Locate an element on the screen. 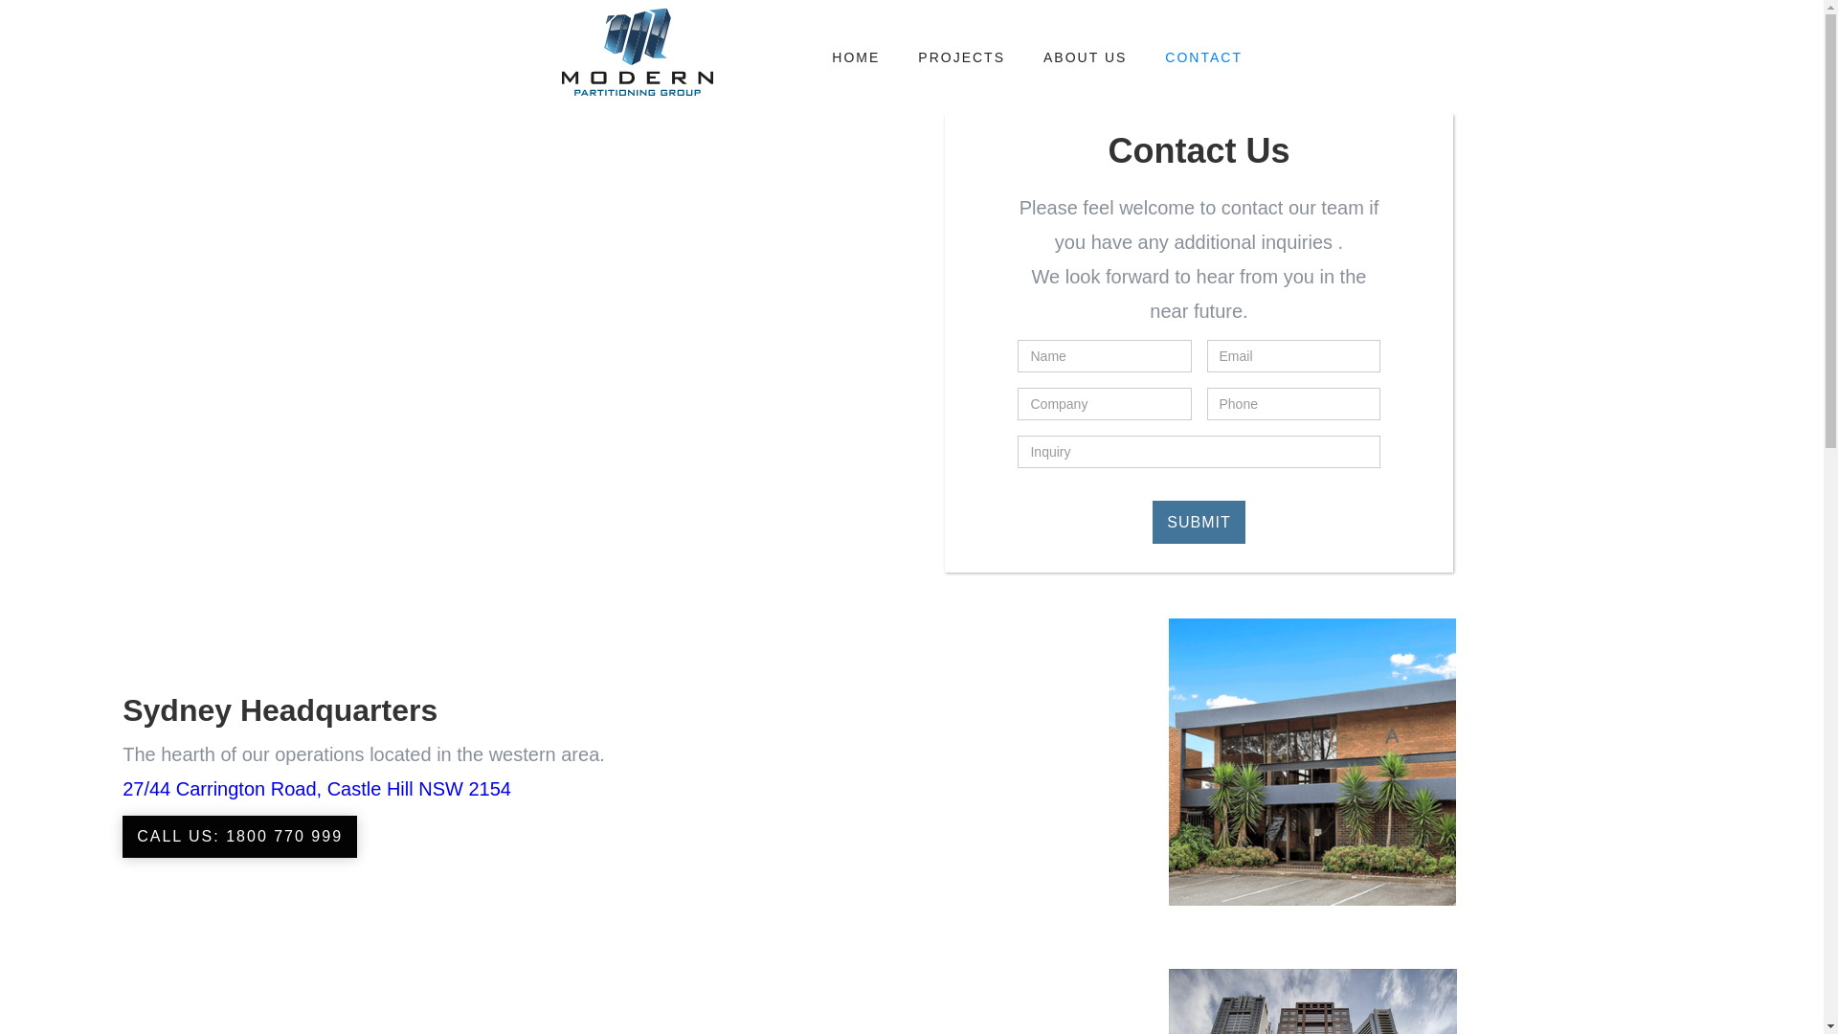  Submit is located at coordinates (1199, 523).